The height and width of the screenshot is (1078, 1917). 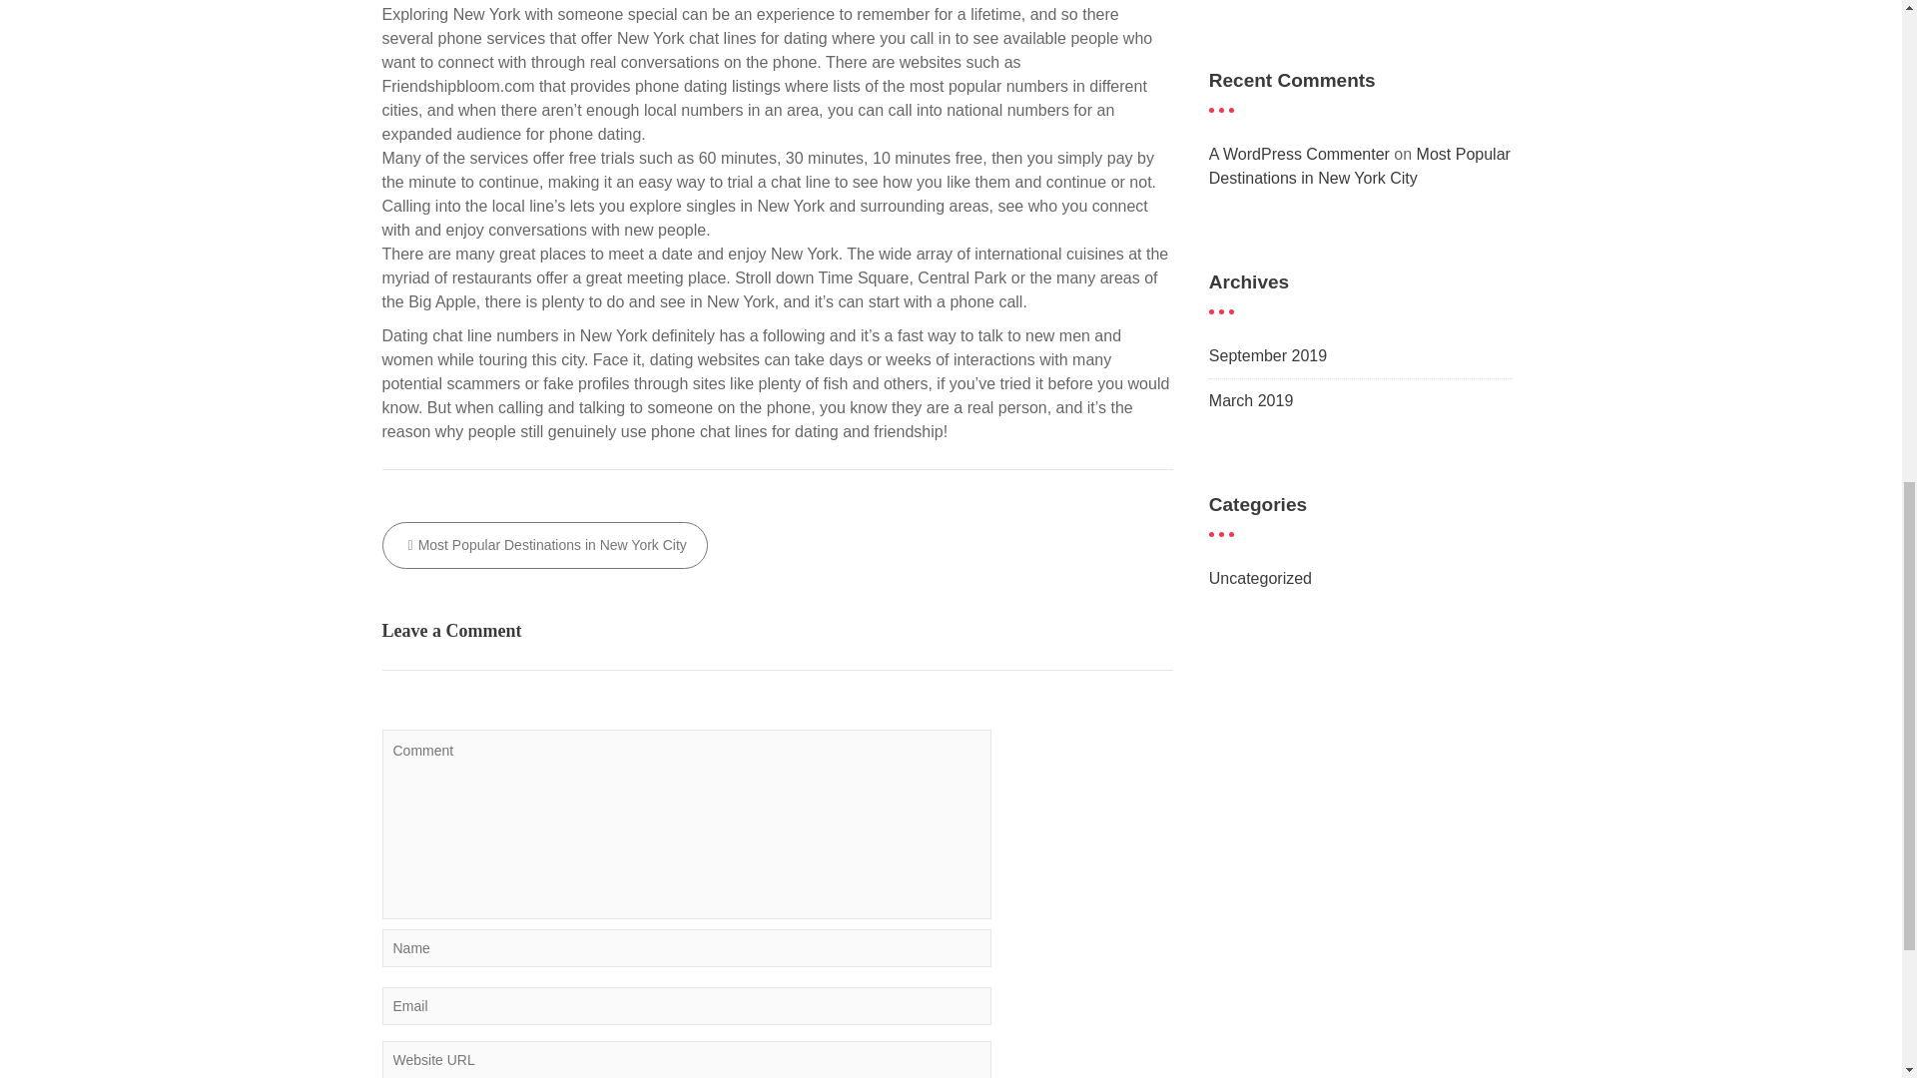 What do you see at coordinates (1260, 578) in the screenshot?
I see `Uncategorized` at bounding box center [1260, 578].